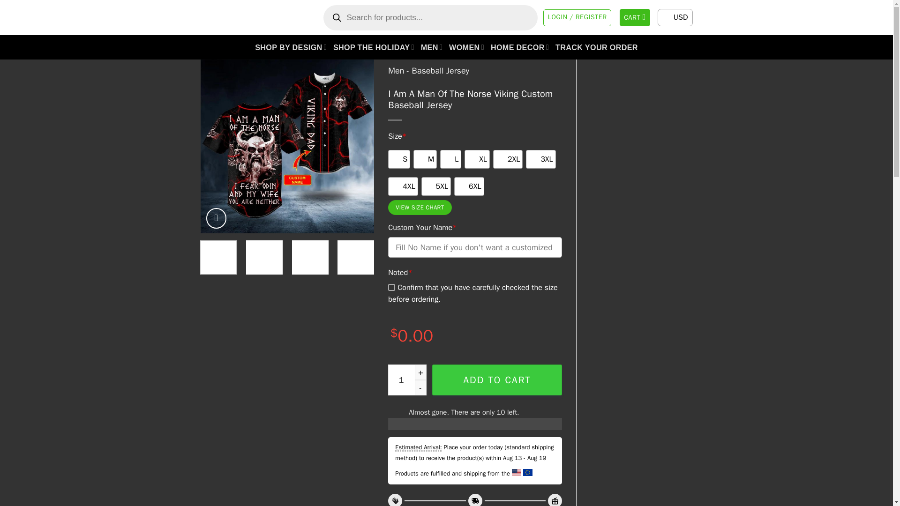  Describe the element at coordinates (635, 18) in the screenshot. I see `Cart` at that location.